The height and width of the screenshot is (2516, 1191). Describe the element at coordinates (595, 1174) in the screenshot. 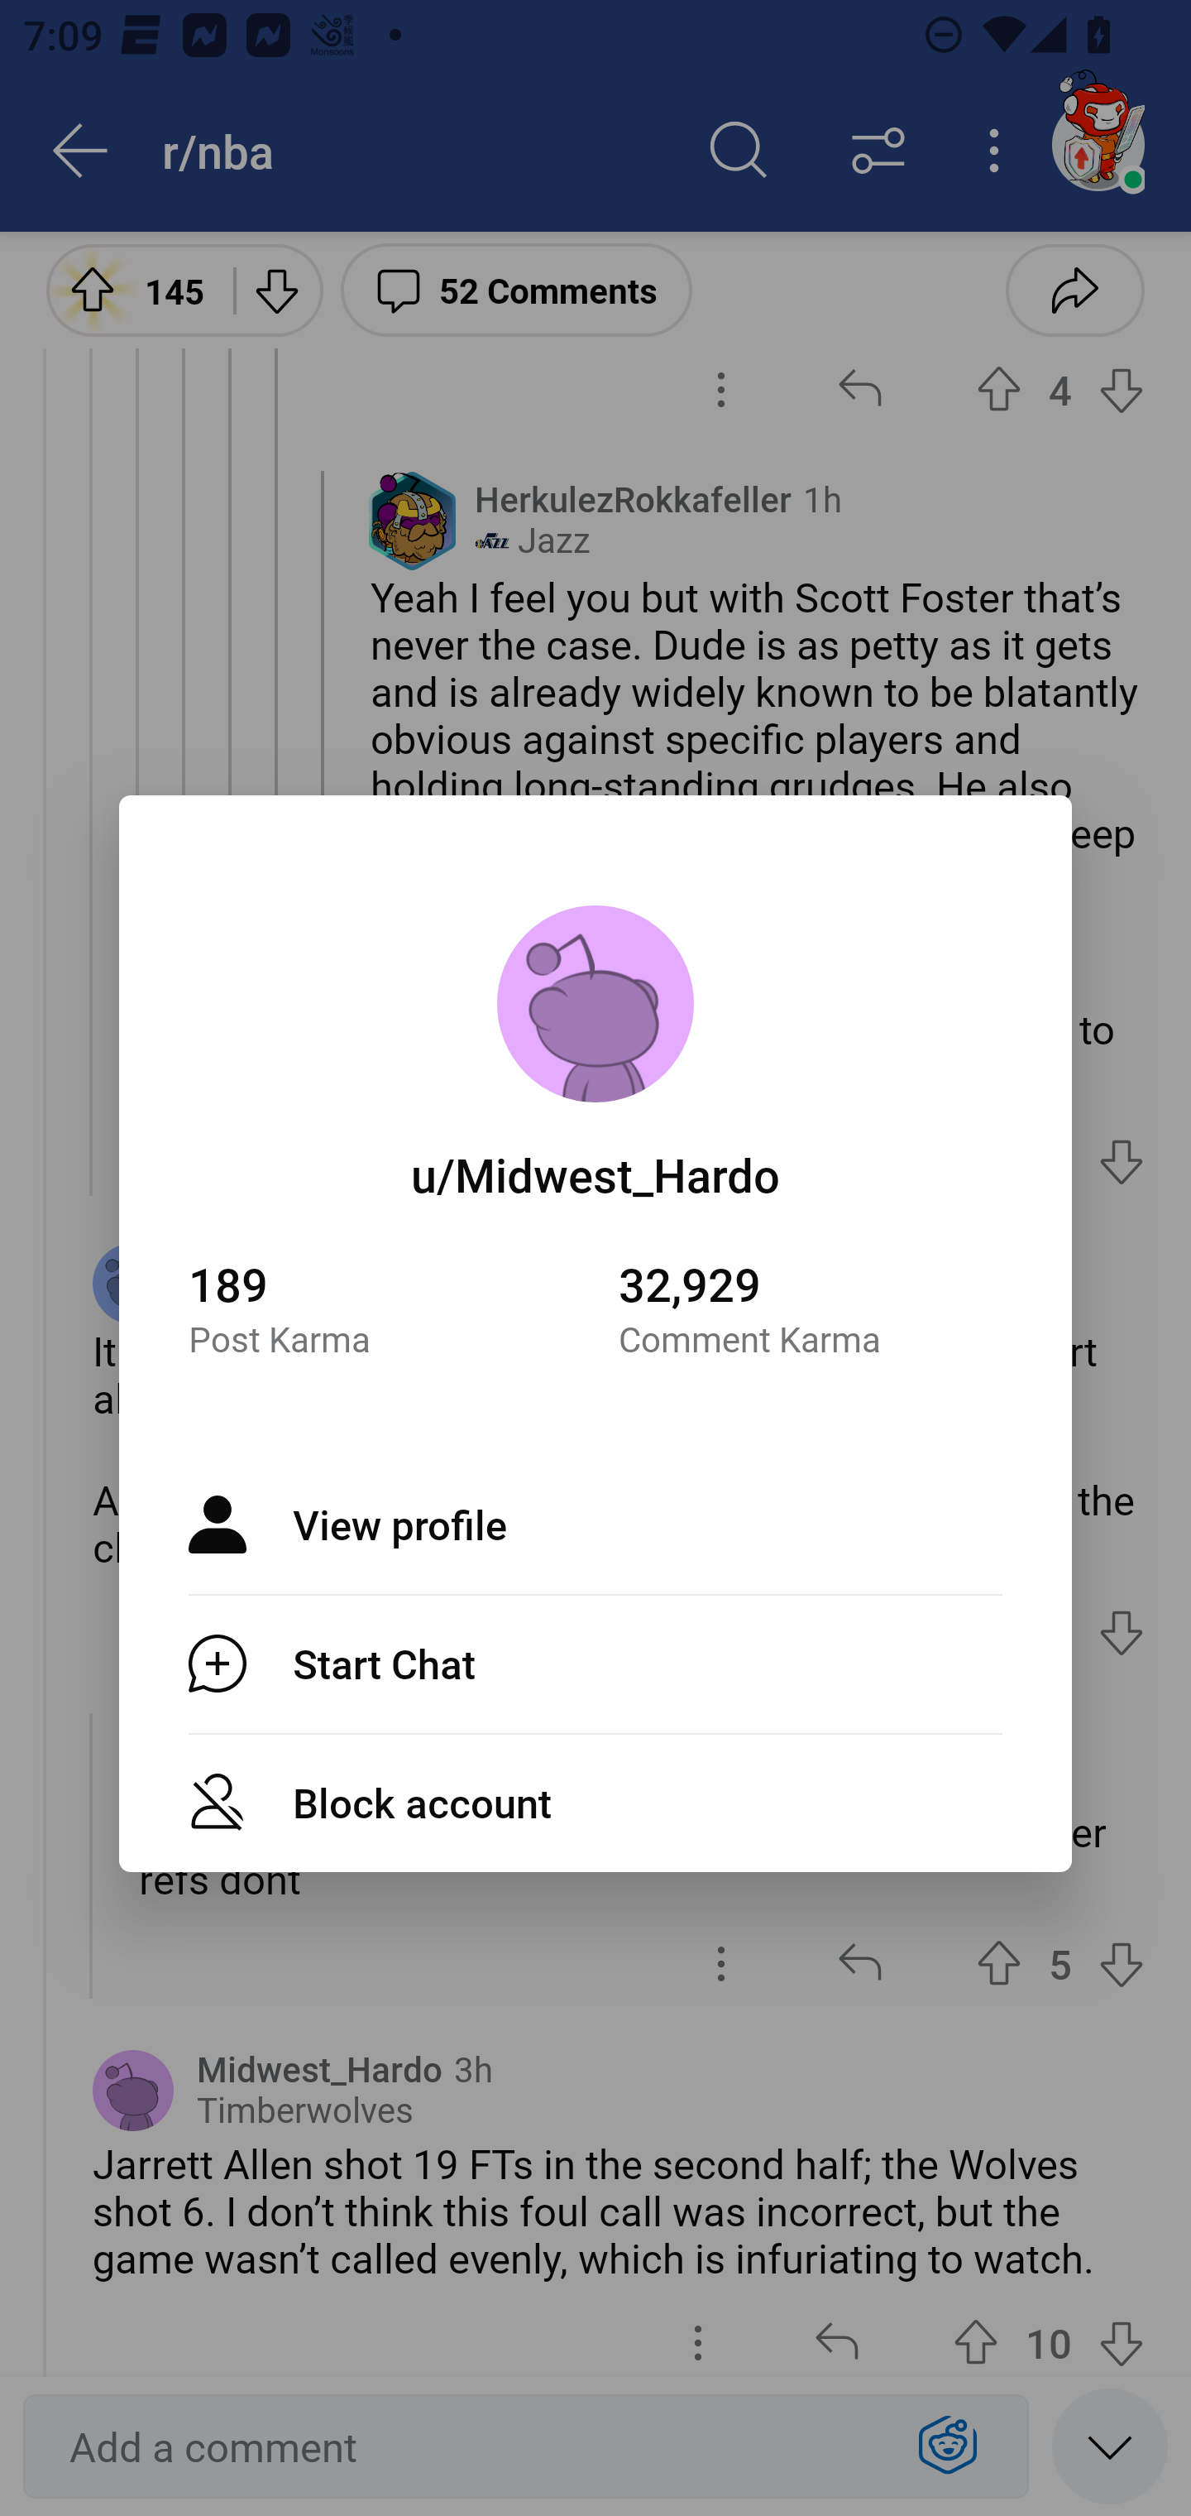

I see `u/Midwest_Hardo` at that location.